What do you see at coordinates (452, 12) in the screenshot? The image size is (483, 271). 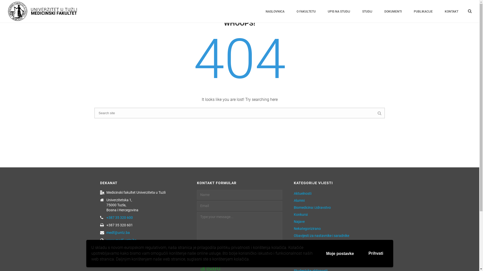 I see `KONTAKT` at bounding box center [452, 12].